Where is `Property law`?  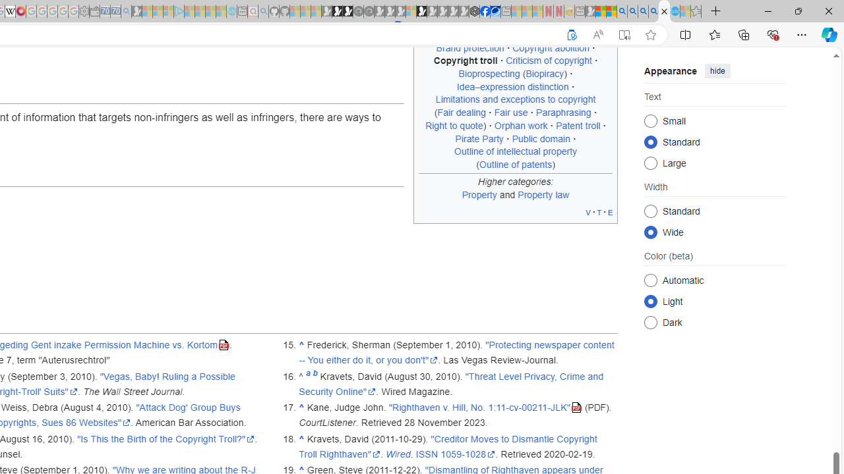 Property law is located at coordinates (543, 194).